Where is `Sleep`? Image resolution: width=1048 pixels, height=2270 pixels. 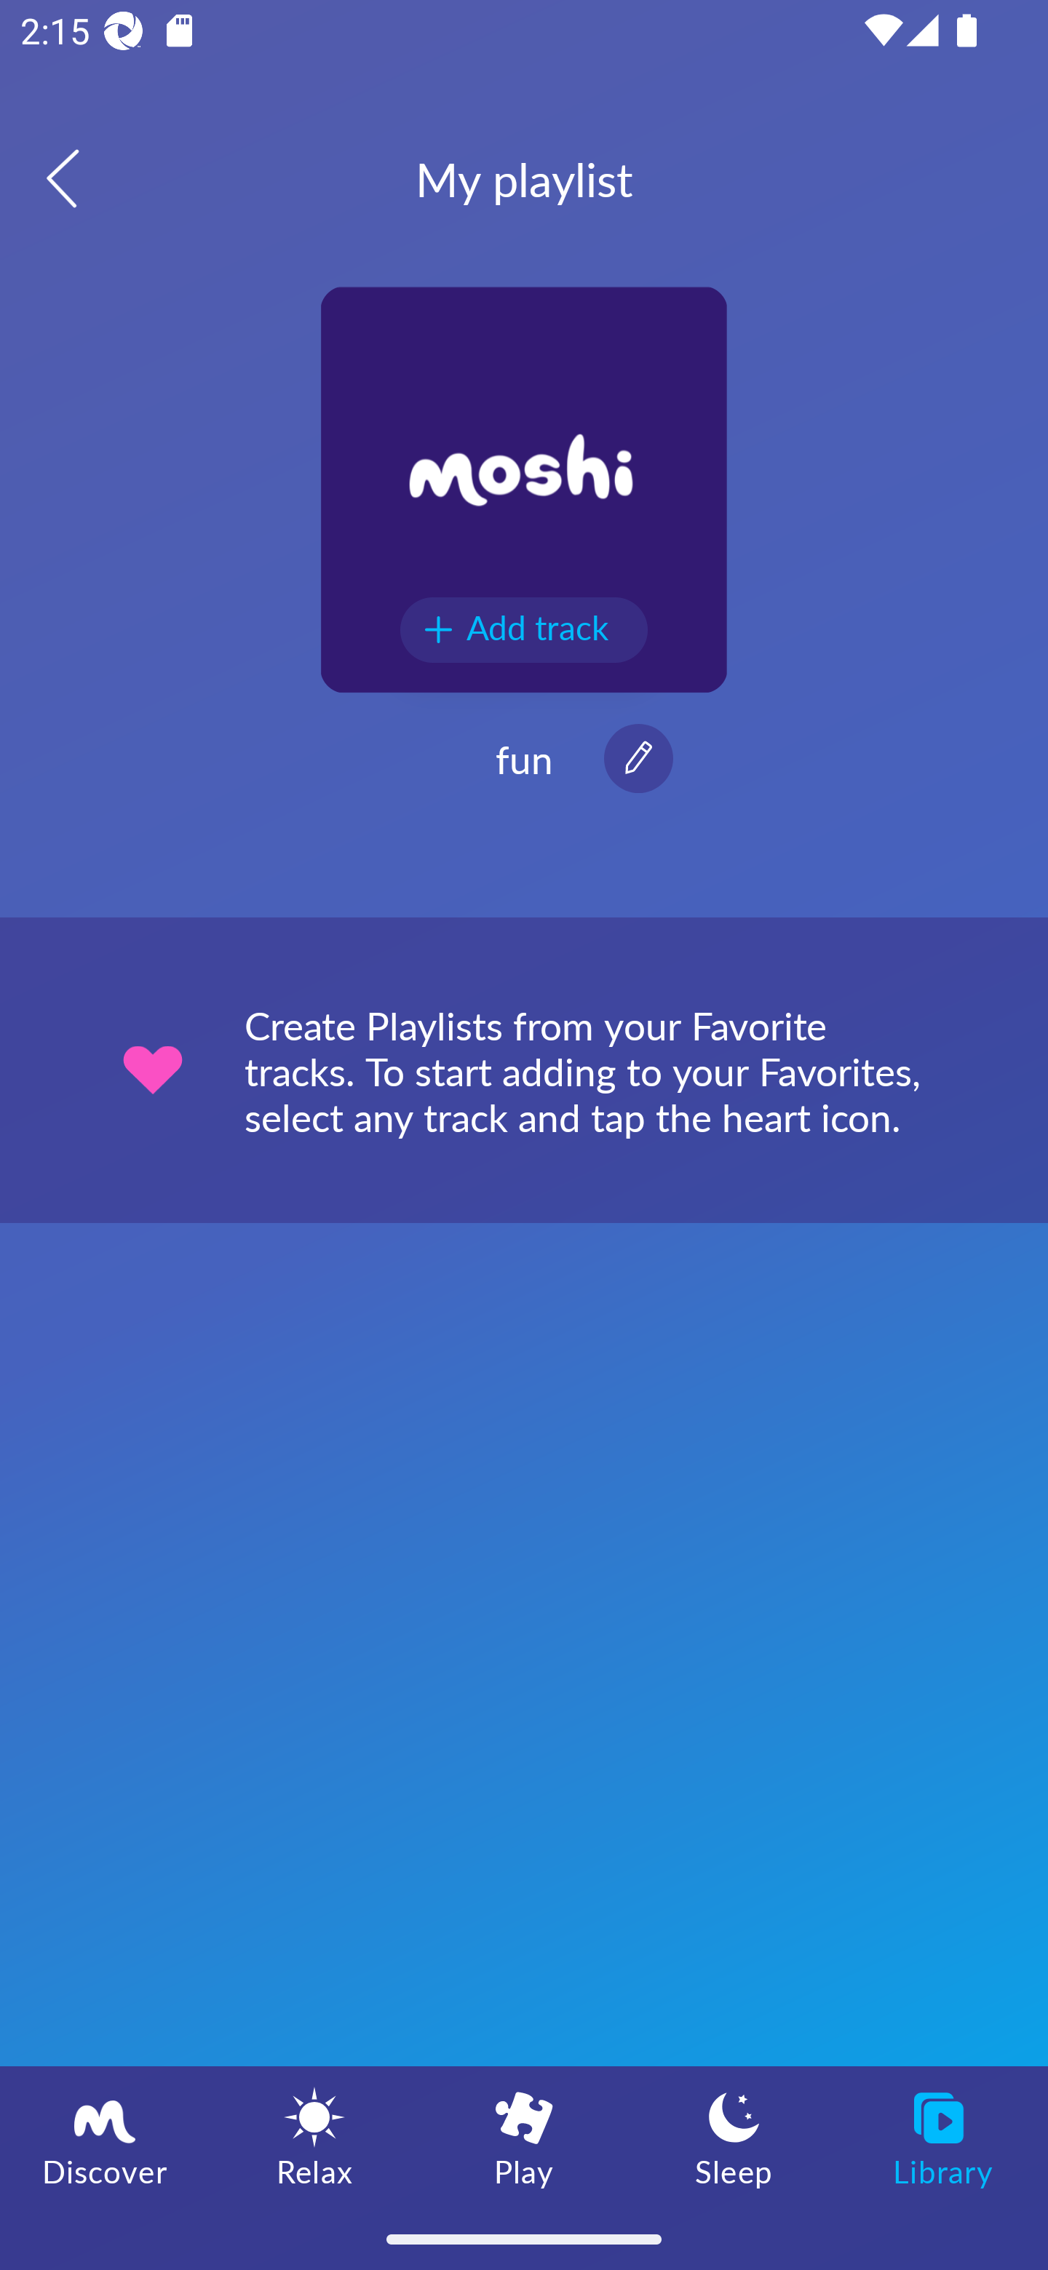
Sleep is located at coordinates (734, 2137).